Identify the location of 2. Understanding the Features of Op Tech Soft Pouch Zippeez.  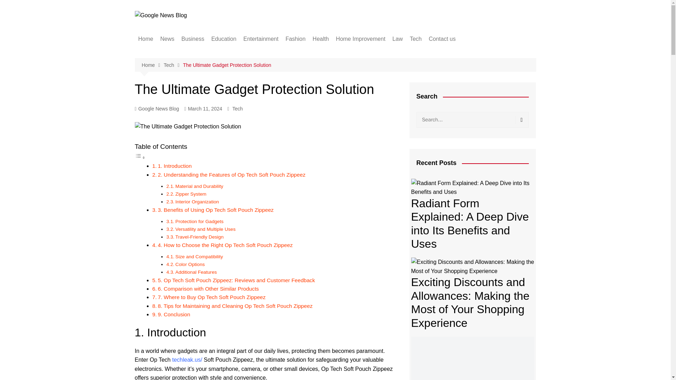
(231, 175).